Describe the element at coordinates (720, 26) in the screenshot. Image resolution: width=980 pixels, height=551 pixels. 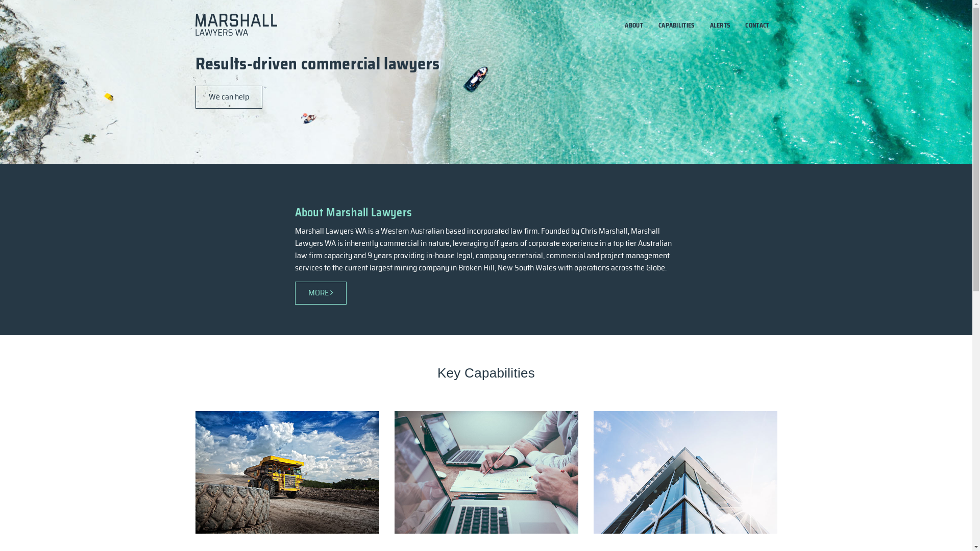
I see `ALERTS` at that location.